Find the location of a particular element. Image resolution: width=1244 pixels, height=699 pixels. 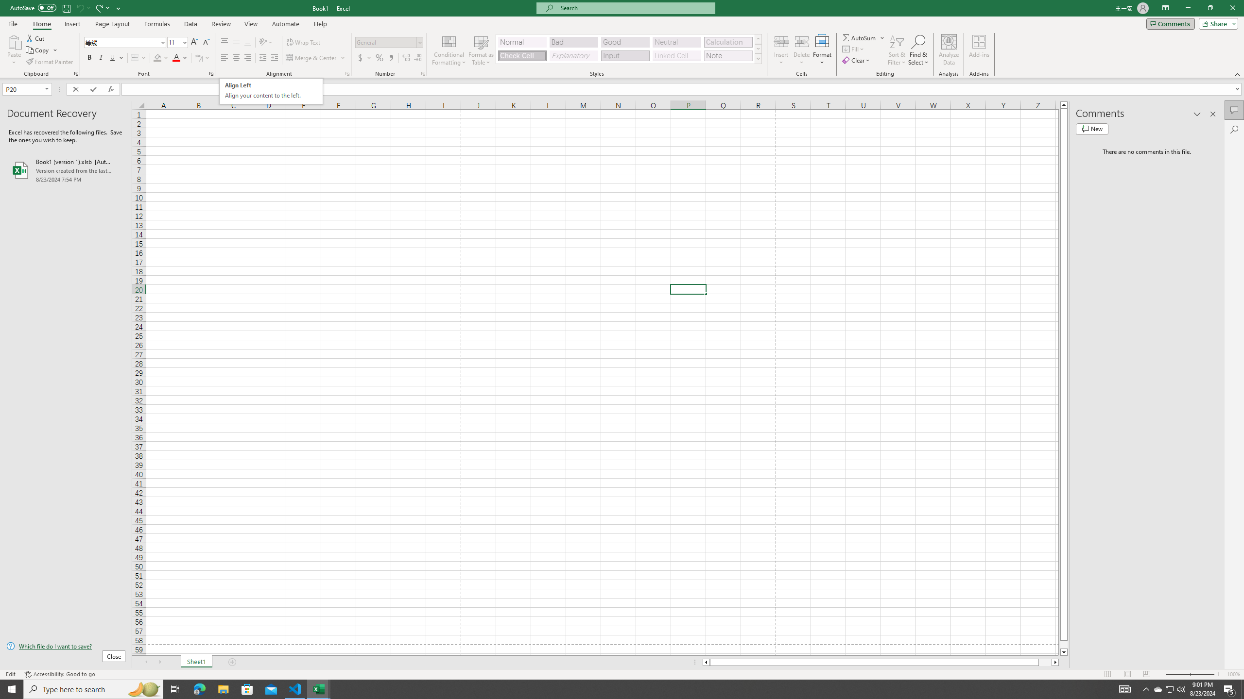

Check Cell is located at coordinates (522, 55).